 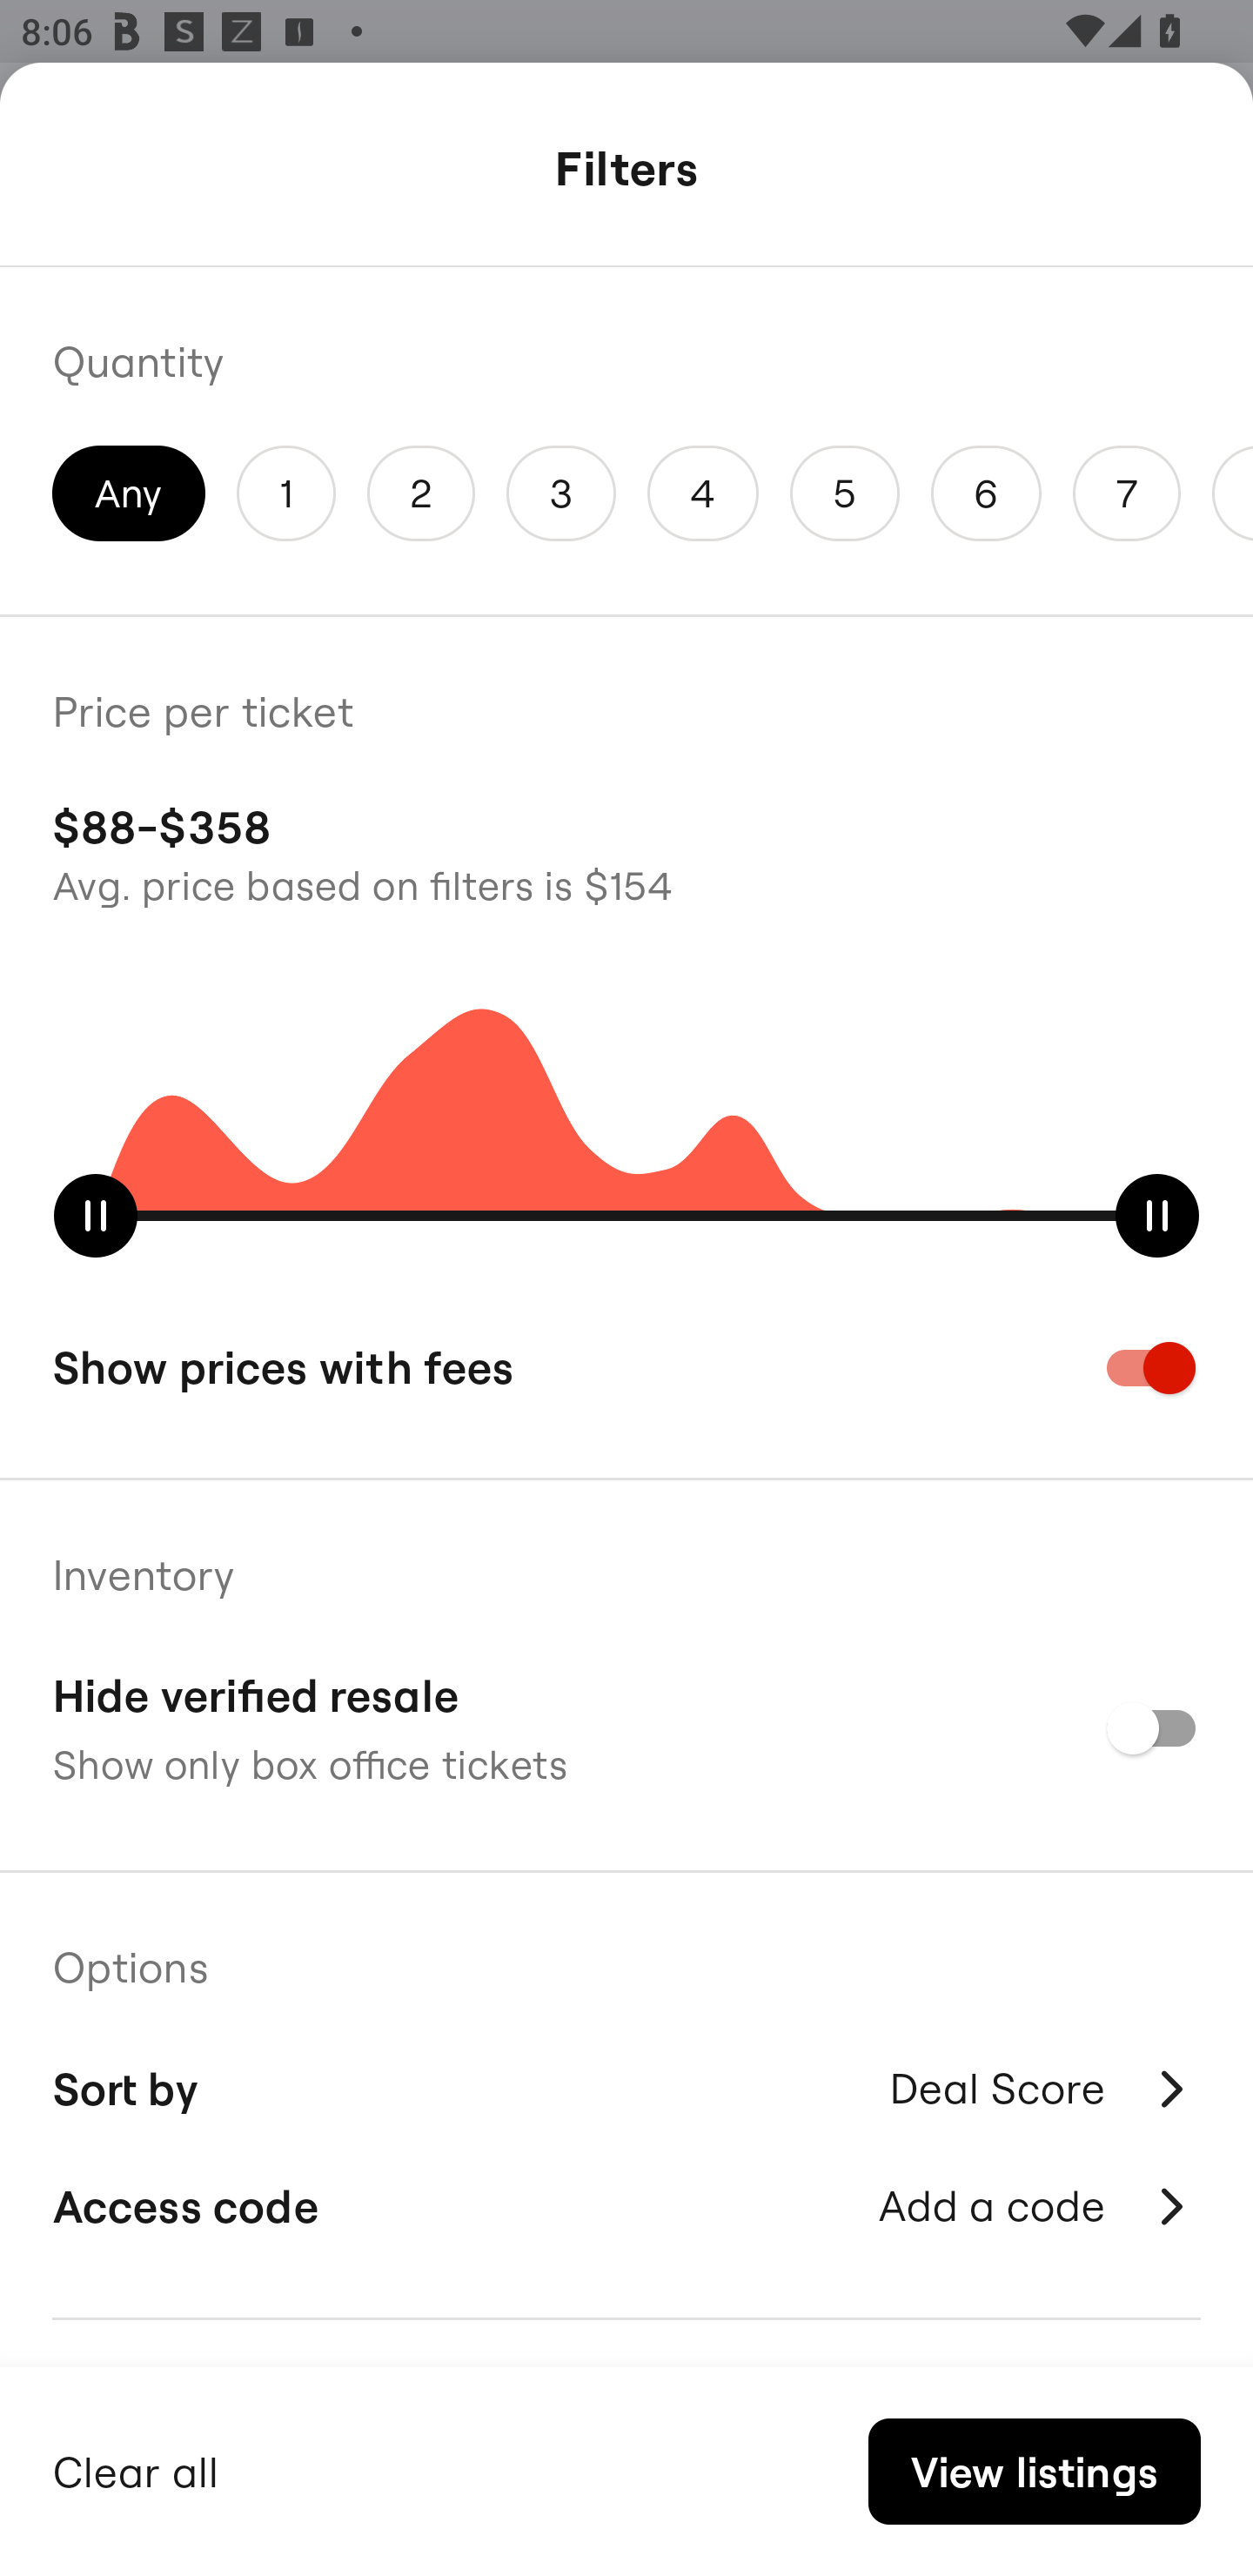 I want to click on Access code Add a code, so click(x=626, y=2205).